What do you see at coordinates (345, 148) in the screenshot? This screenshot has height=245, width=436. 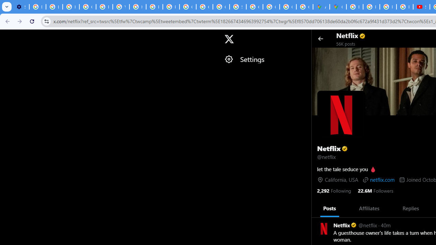 I see `Provides details about verified accounts.` at bounding box center [345, 148].